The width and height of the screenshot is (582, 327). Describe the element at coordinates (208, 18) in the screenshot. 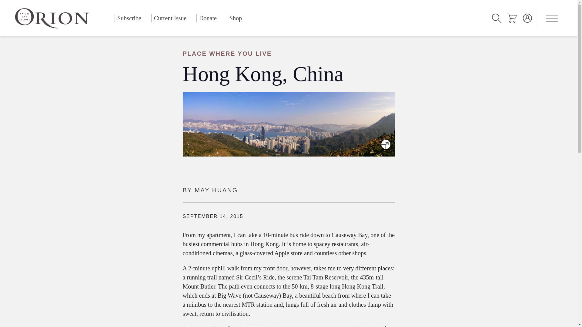

I see `Donate` at that location.